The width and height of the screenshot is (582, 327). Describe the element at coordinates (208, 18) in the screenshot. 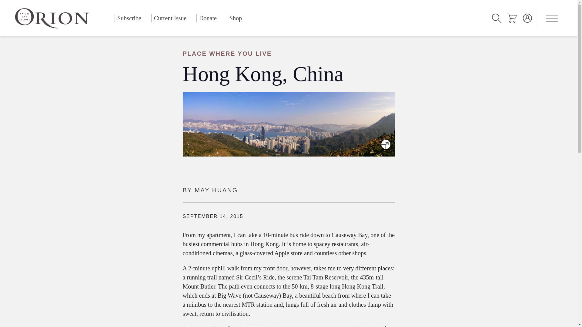

I see `Donate` at that location.